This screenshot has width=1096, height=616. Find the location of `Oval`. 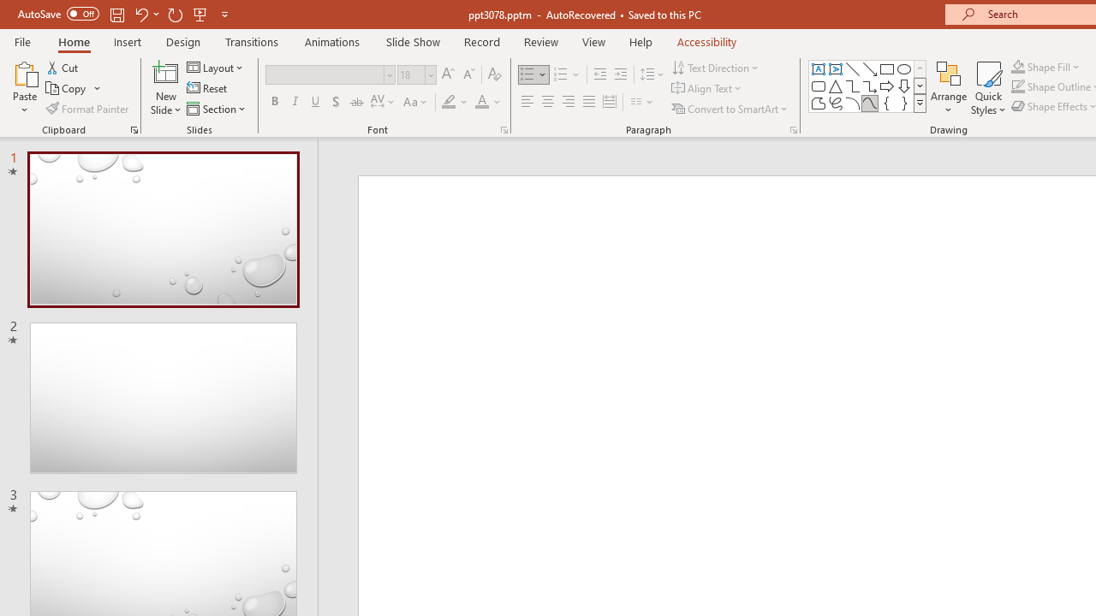

Oval is located at coordinates (904, 68).